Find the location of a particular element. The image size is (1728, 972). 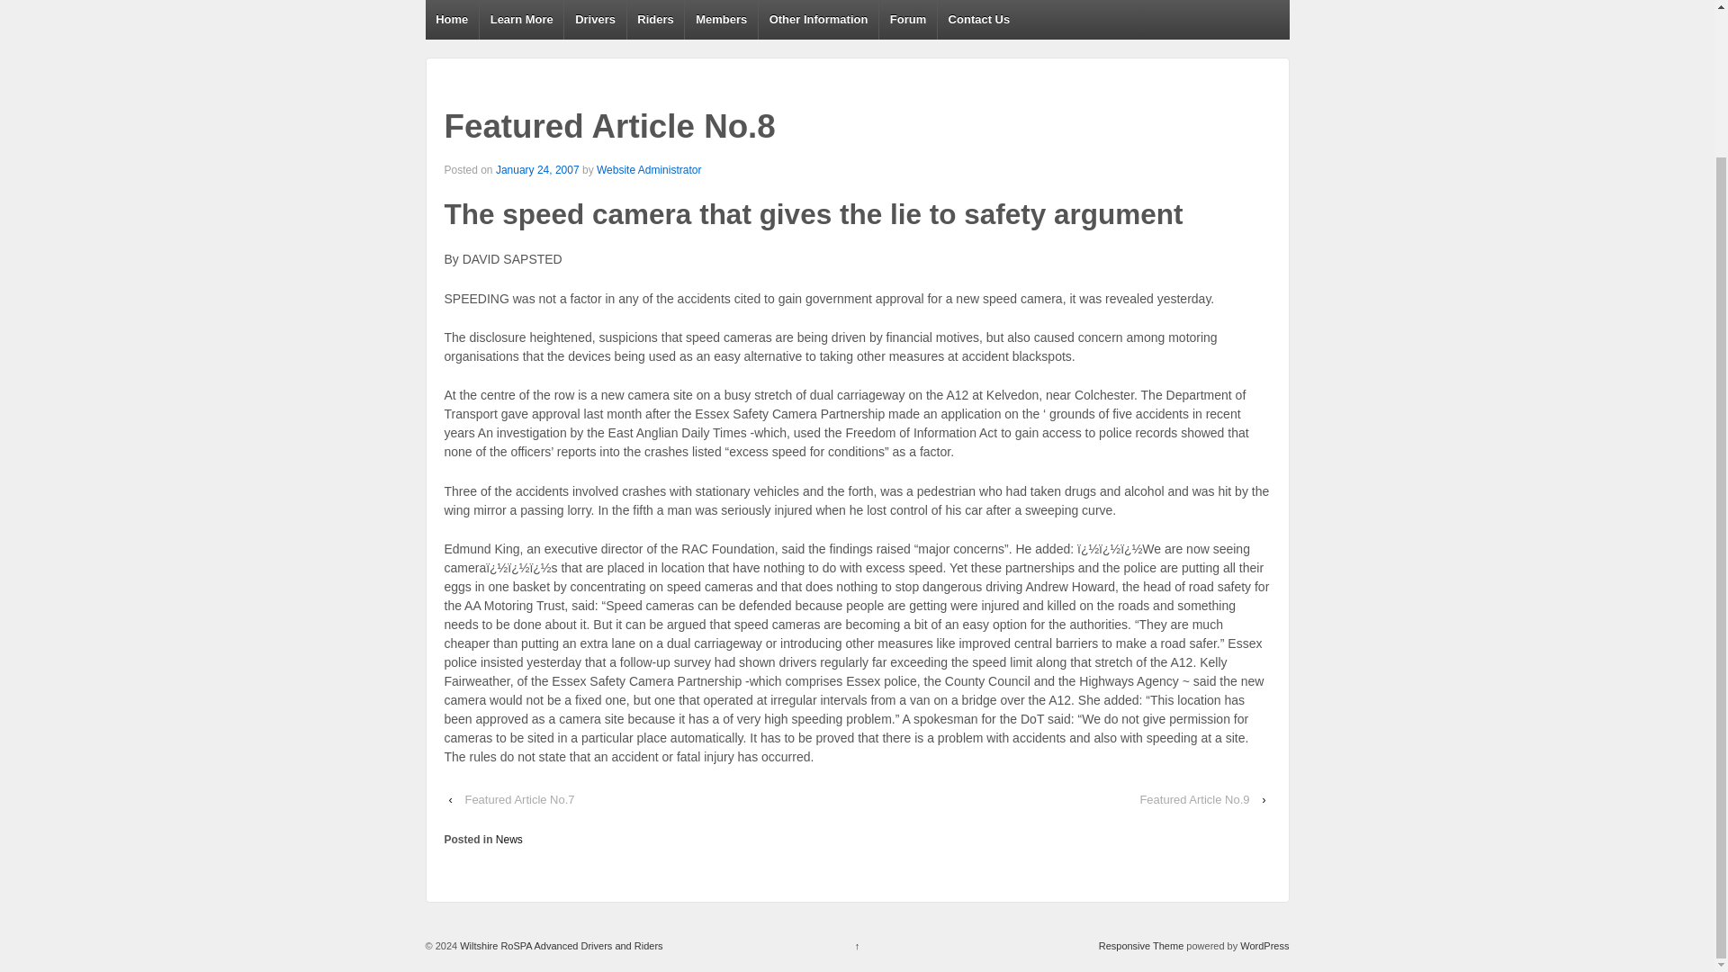

Members is located at coordinates (720, 20).